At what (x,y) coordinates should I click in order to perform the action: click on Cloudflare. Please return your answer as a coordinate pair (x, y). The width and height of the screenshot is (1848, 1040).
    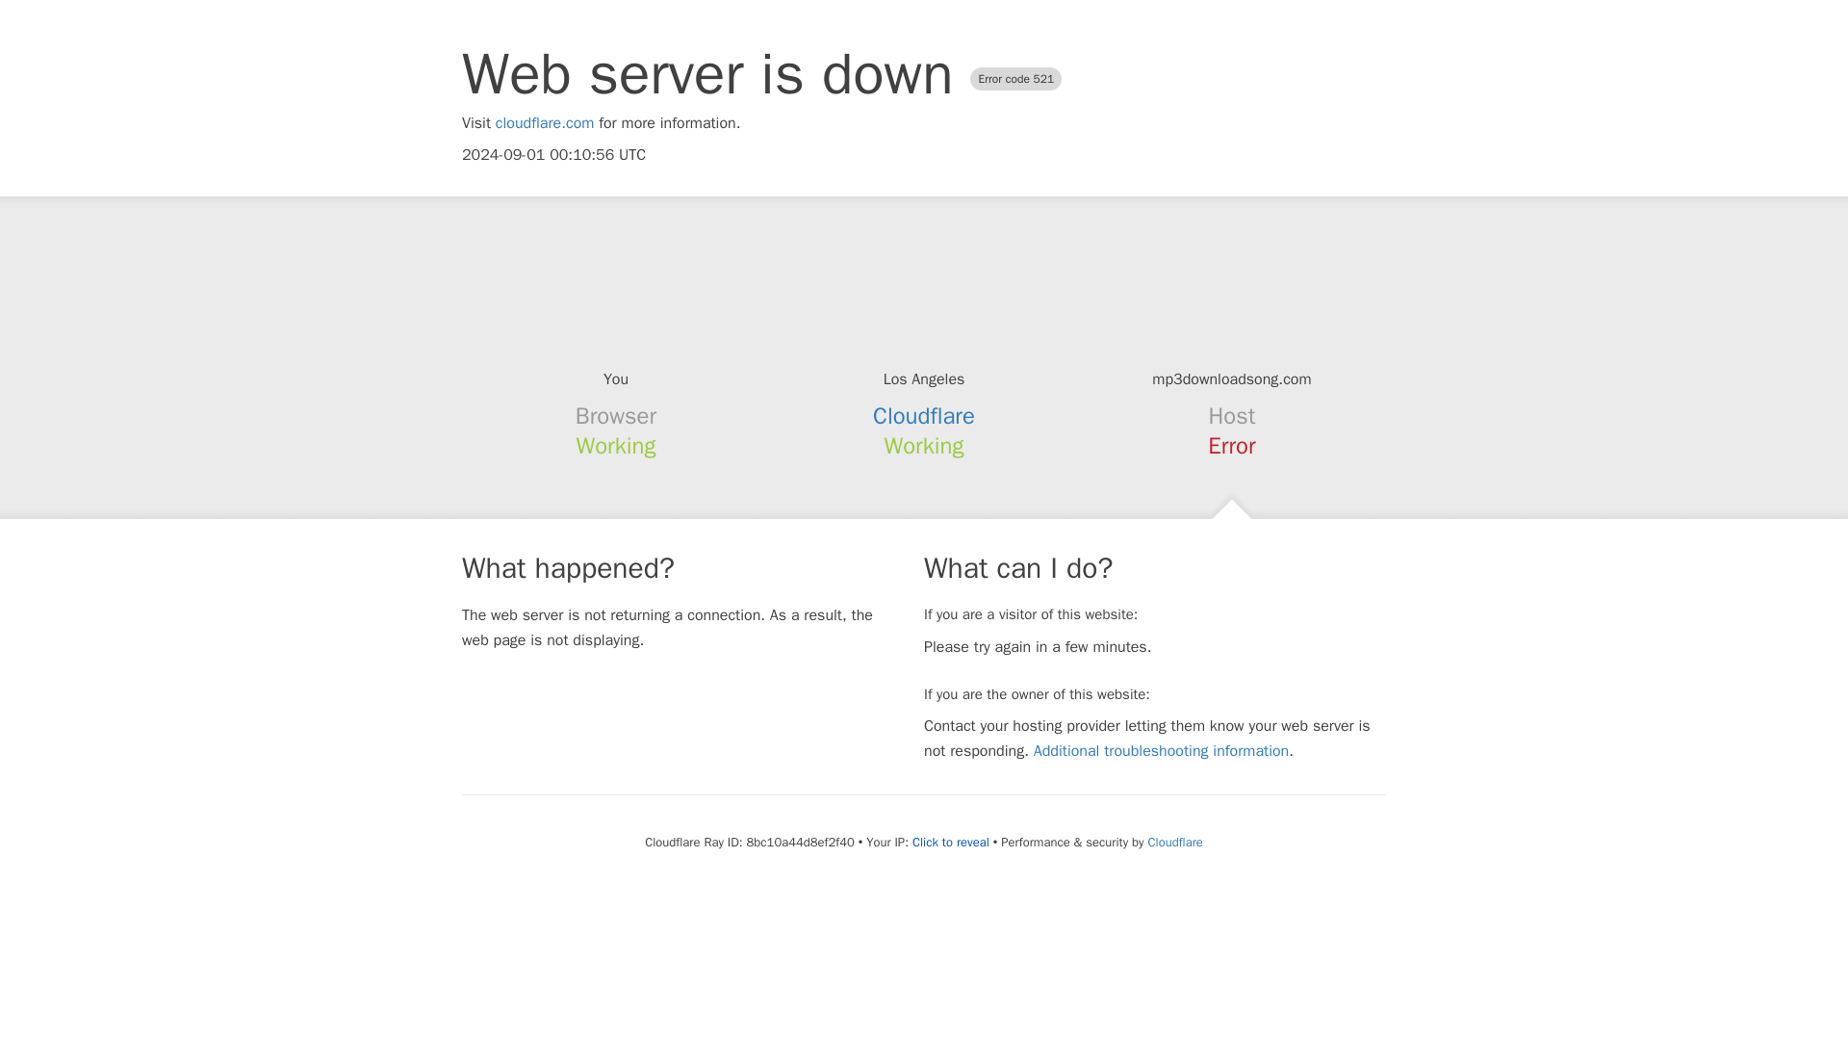
    Looking at the image, I should click on (924, 416).